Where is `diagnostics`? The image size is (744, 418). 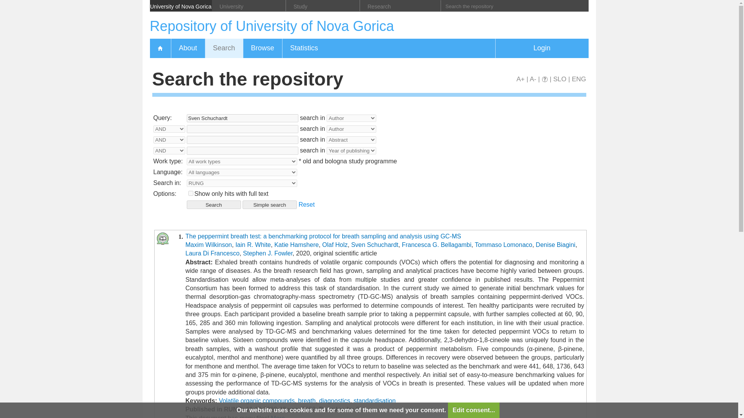 diagnostics is located at coordinates (335, 401).